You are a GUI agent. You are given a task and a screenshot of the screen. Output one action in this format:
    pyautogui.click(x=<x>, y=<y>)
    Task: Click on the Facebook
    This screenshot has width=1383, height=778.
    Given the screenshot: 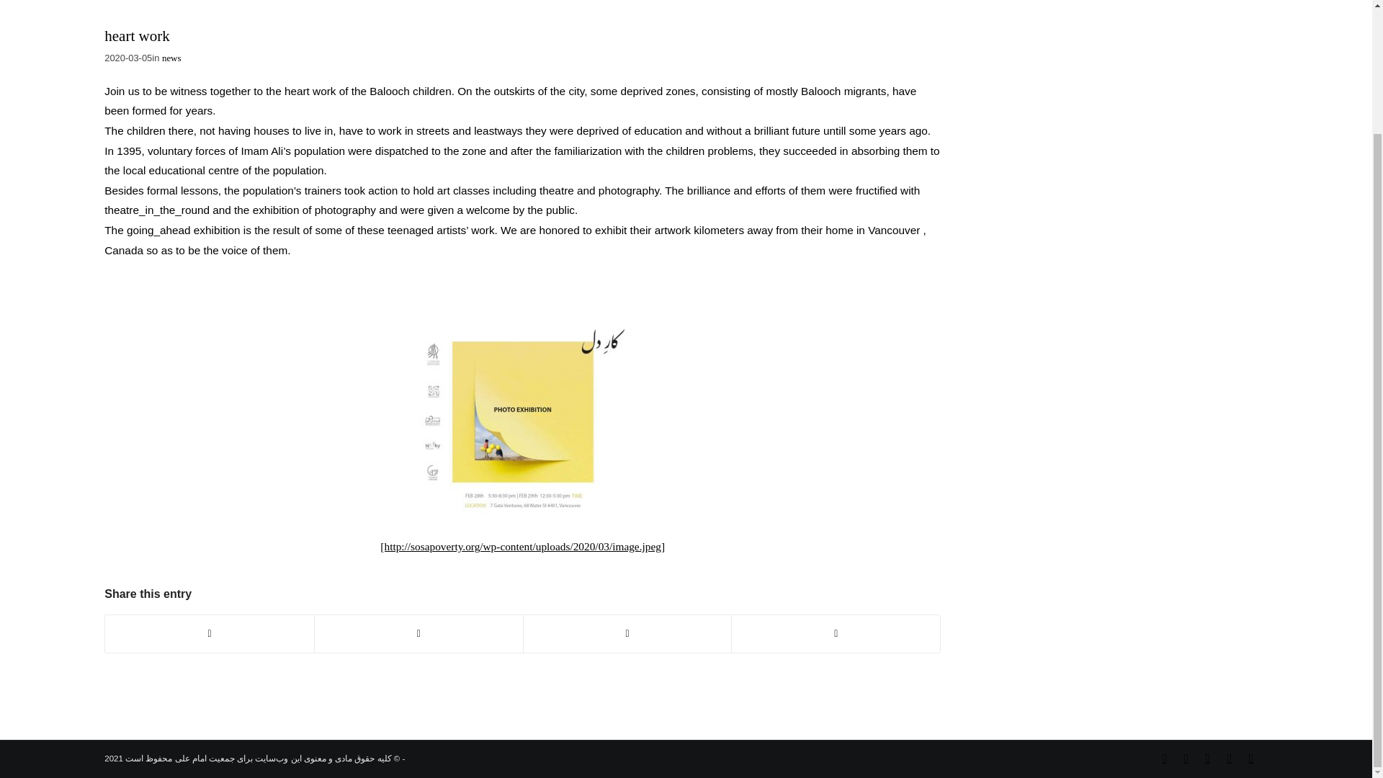 What is the action you would take?
    pyautogui.click(x=1207, y=758)
    